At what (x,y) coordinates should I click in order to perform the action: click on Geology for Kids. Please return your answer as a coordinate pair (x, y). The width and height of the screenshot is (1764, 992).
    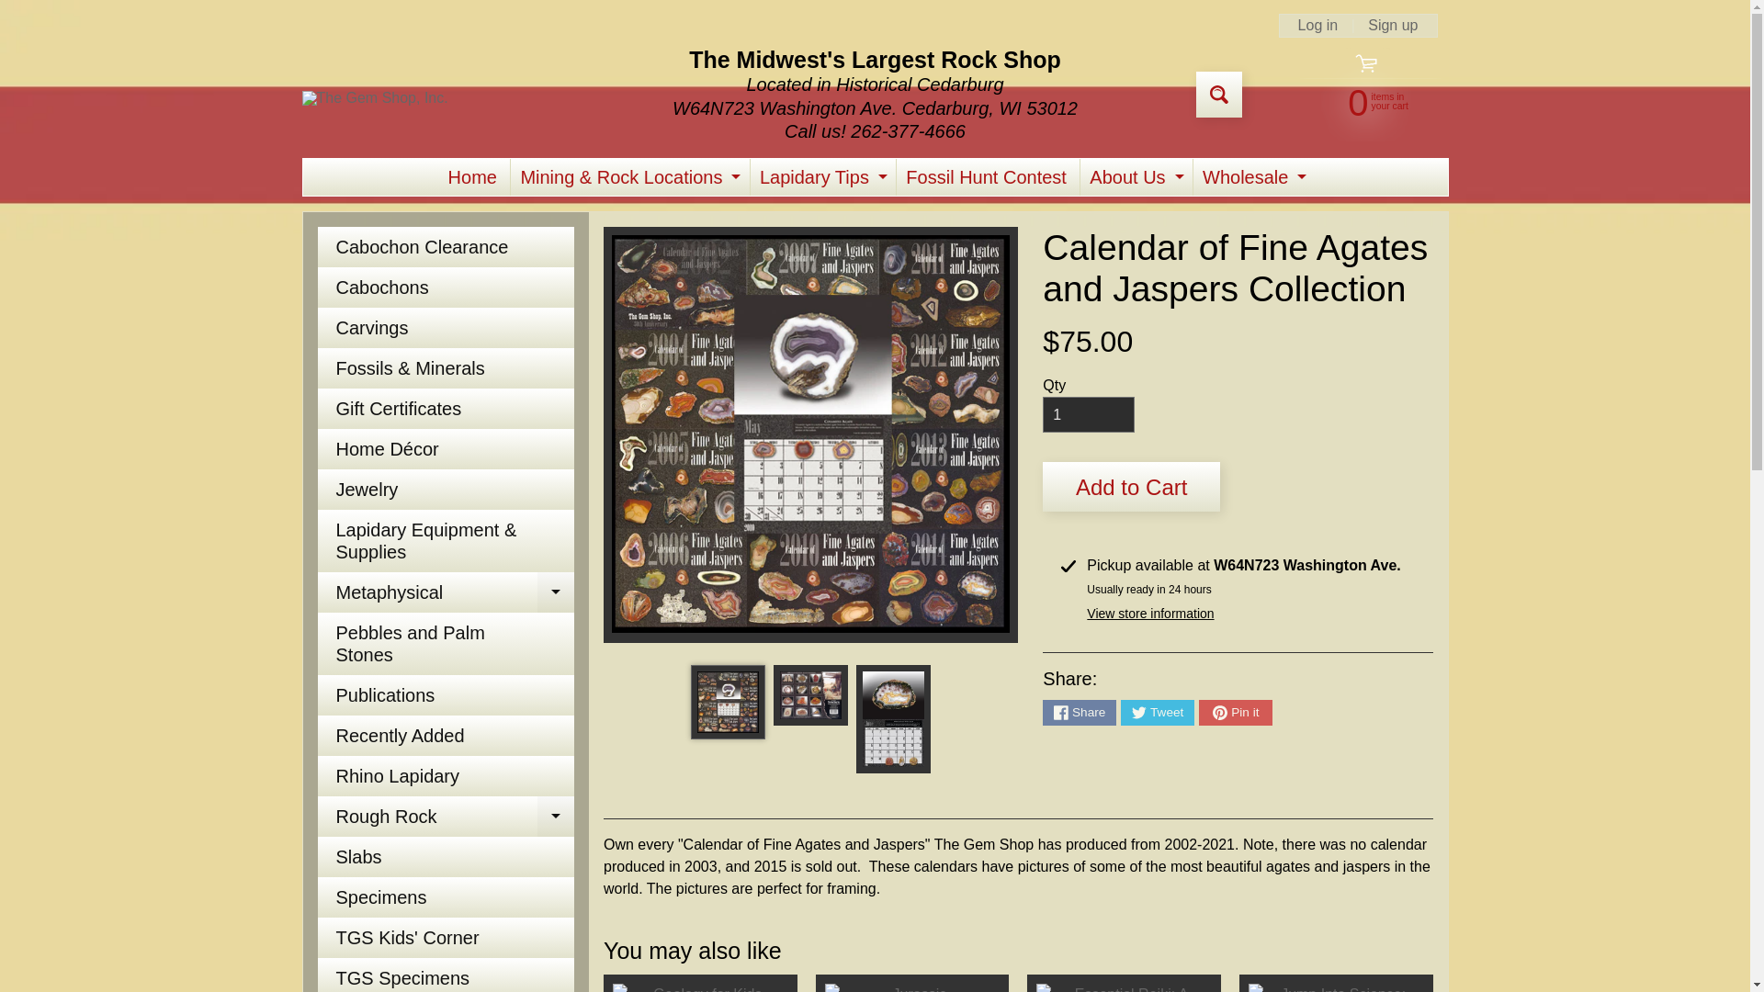
    Looking at the image, I should click on (1251, 176).